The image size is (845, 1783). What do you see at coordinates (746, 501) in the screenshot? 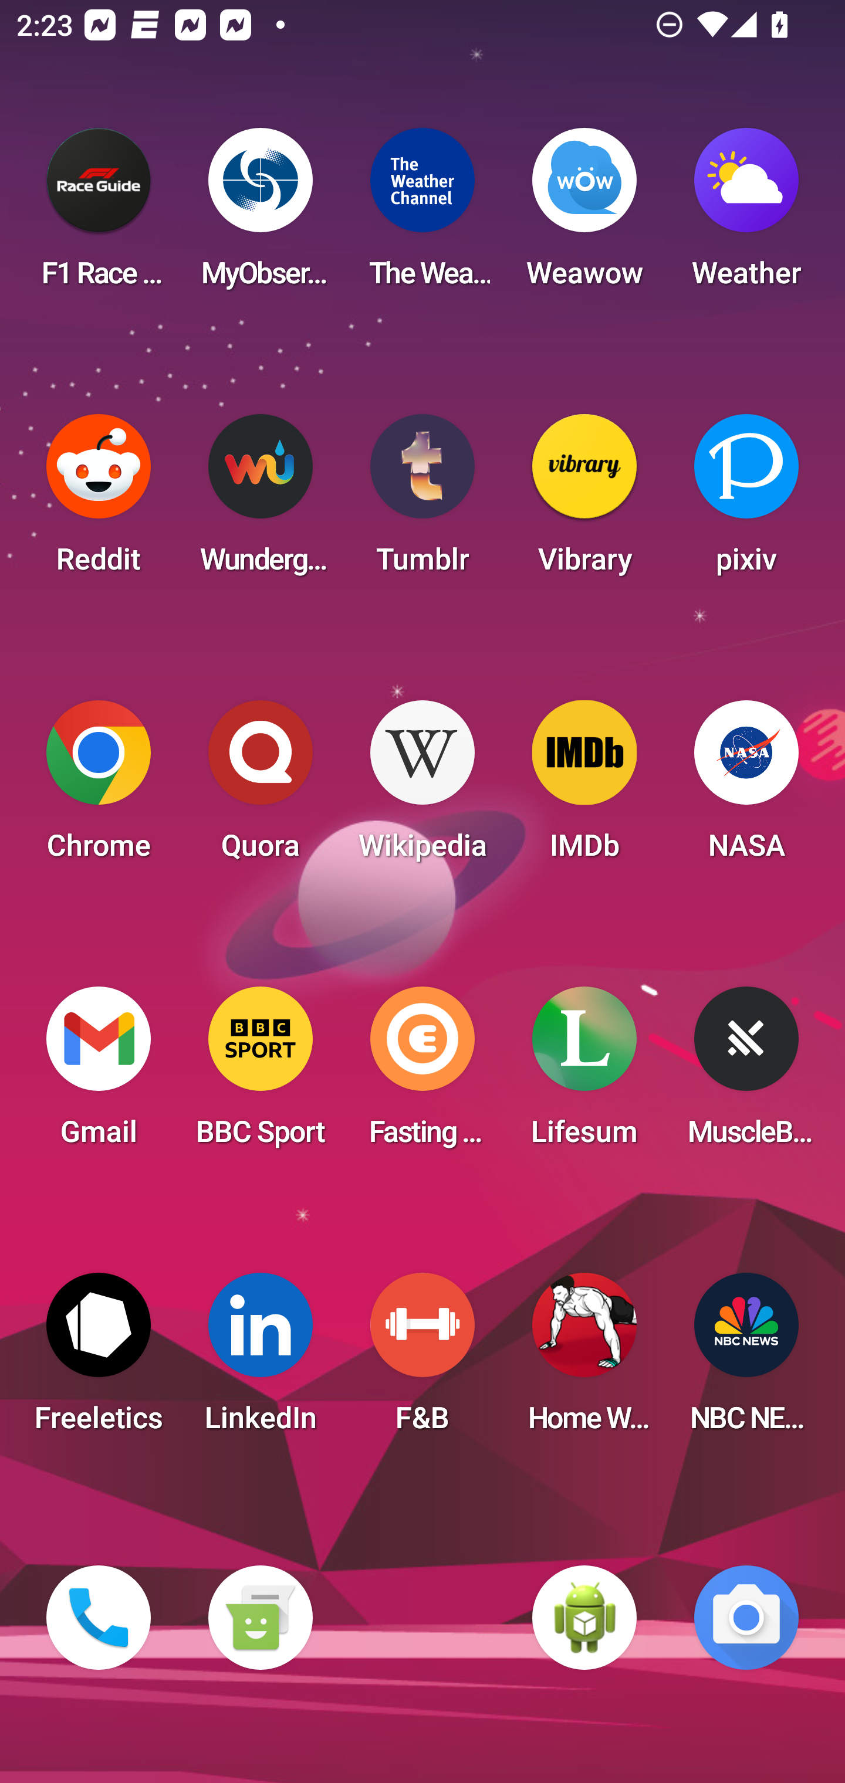
I see `pixiv` at bounding box center [746, 501].